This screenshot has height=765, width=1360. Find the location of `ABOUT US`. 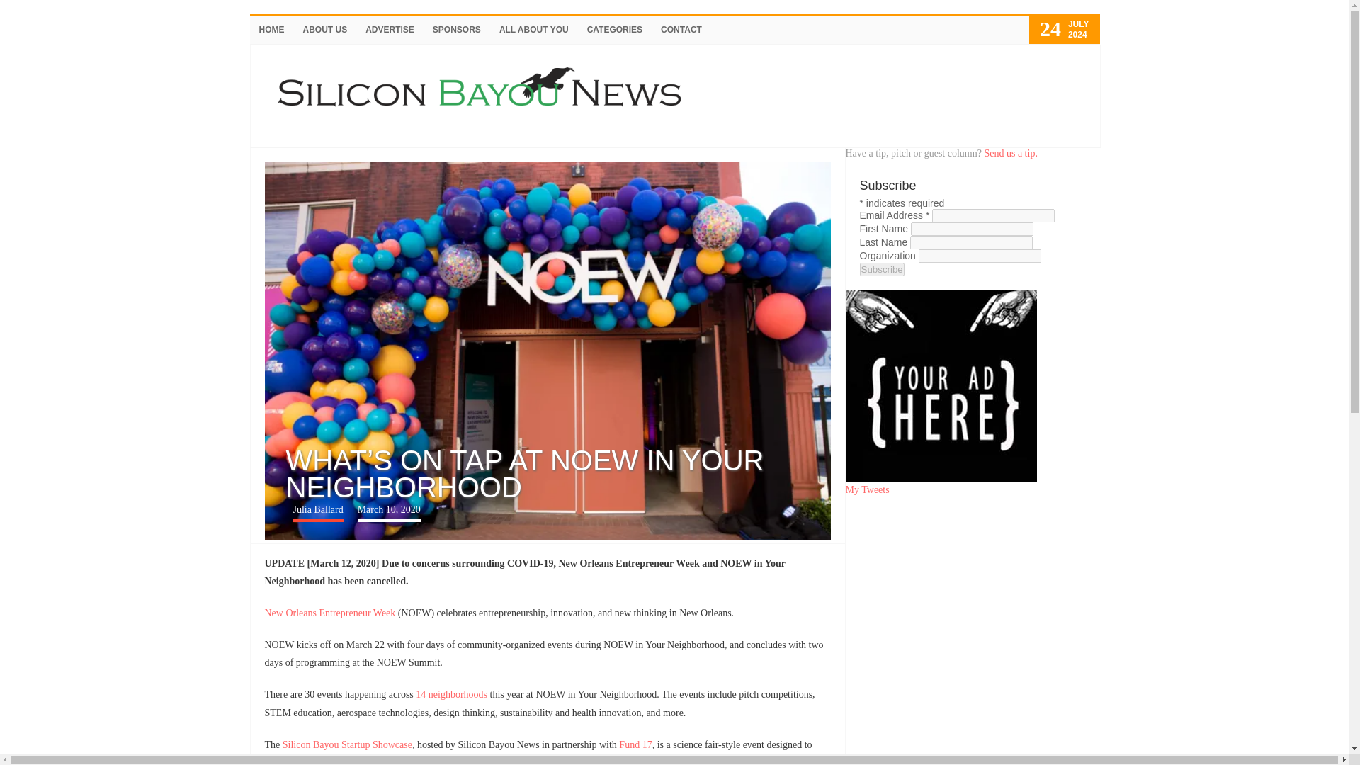

ABOUT US is located at coordinates (324, 29).